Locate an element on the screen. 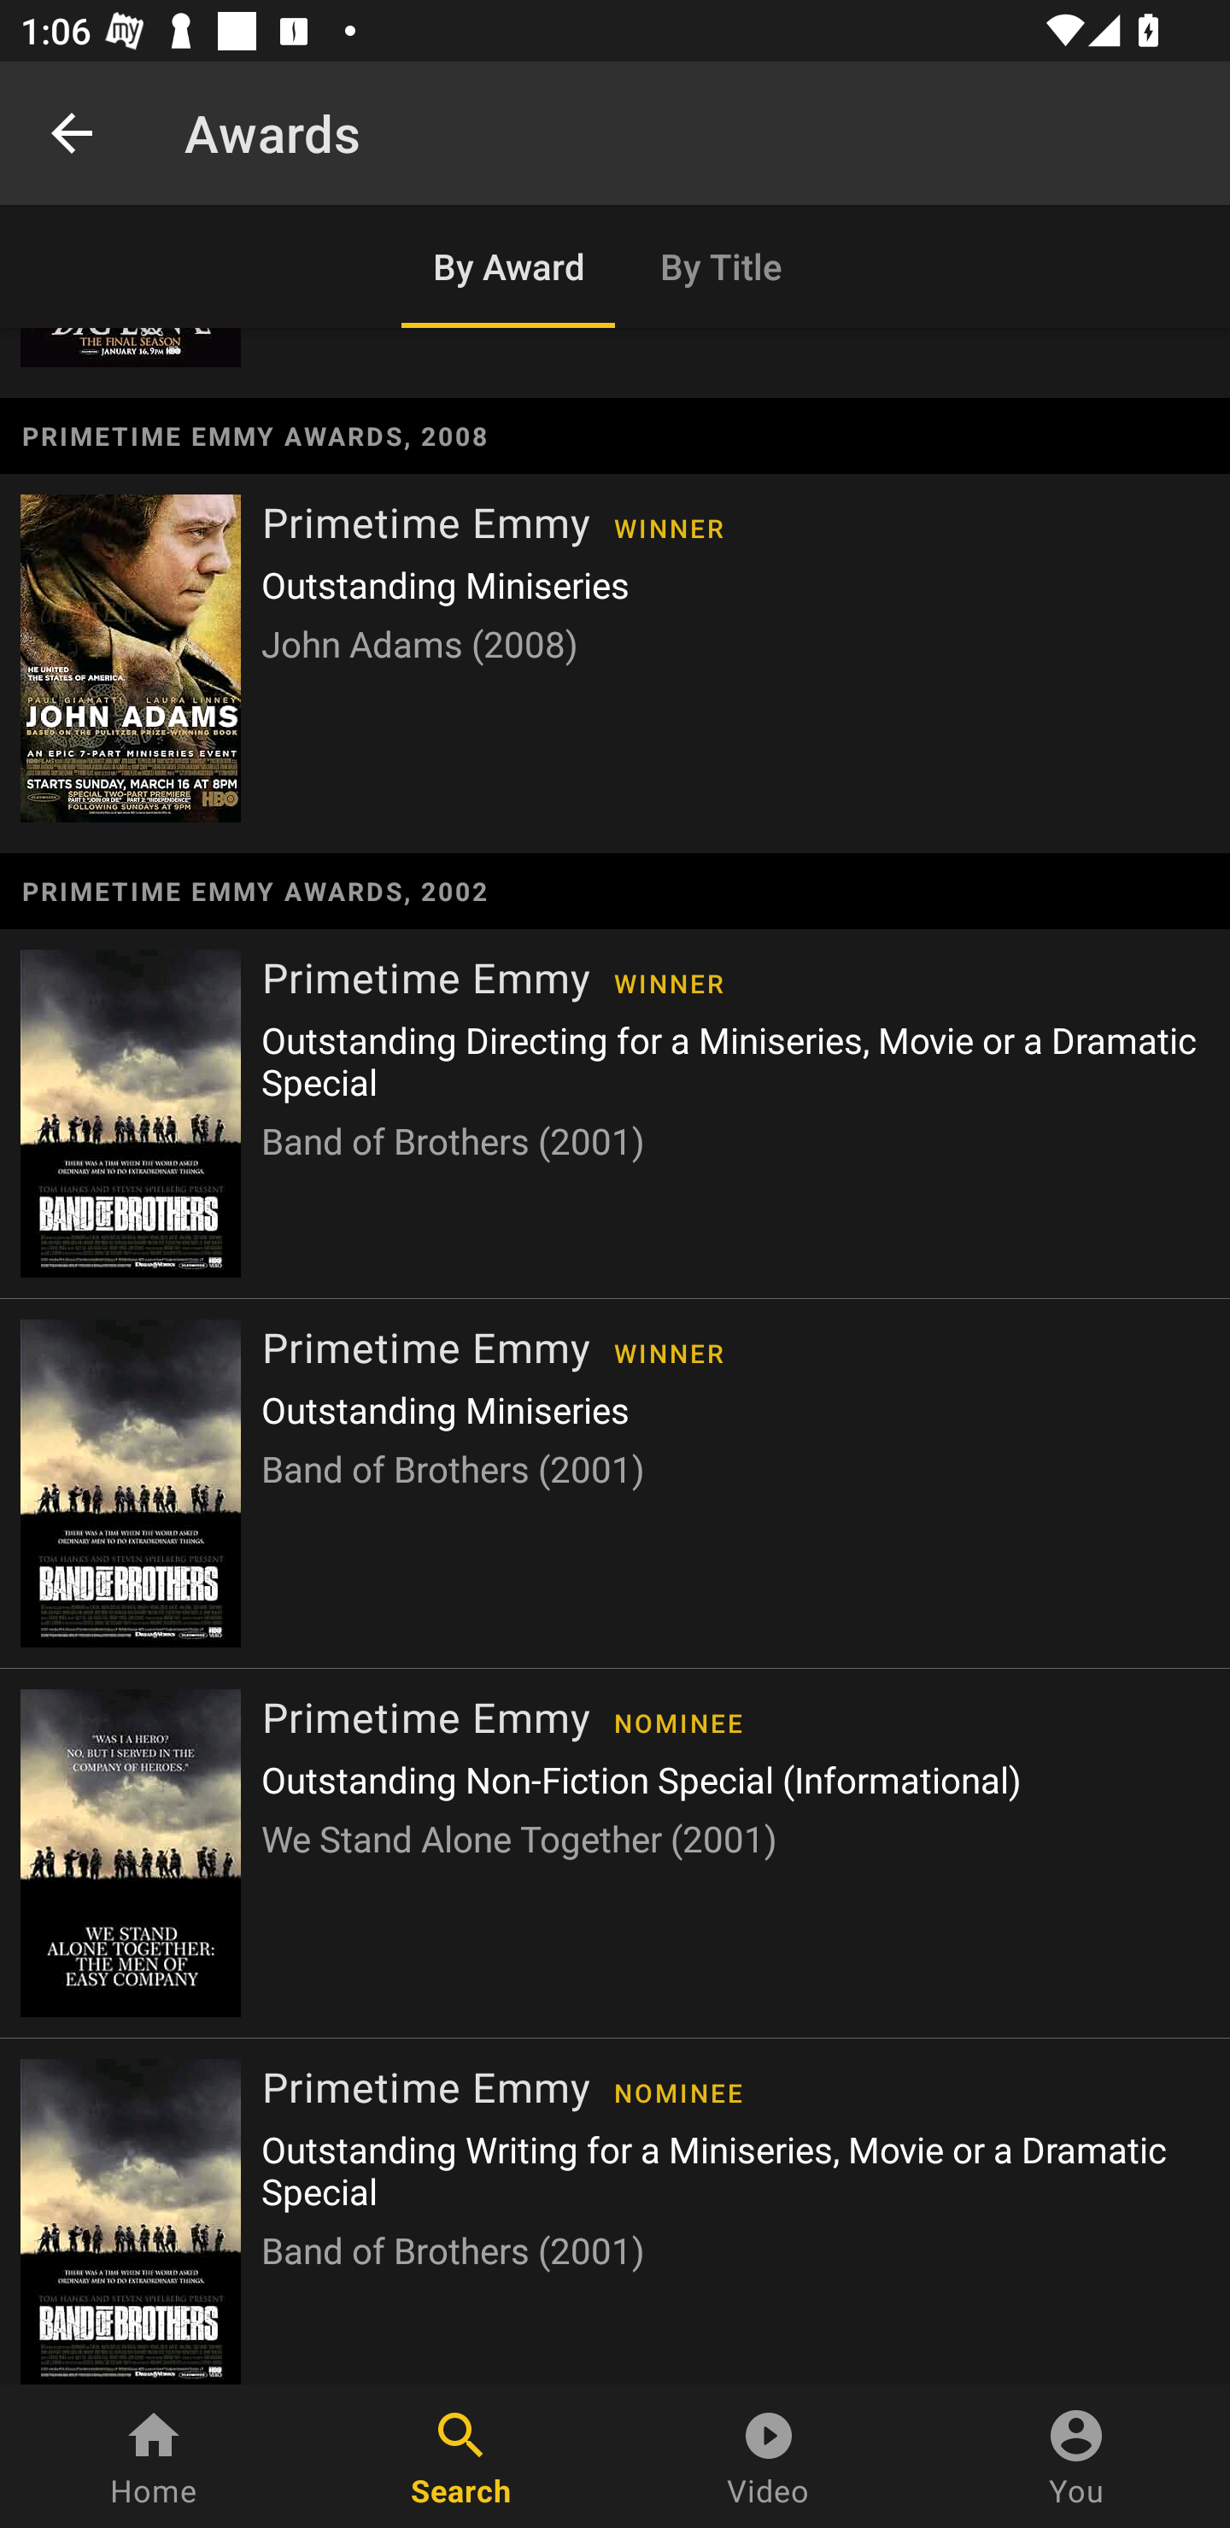 The height and width of the screenshot is (2528, 1230). By Title is located at coordinates (722, 266).